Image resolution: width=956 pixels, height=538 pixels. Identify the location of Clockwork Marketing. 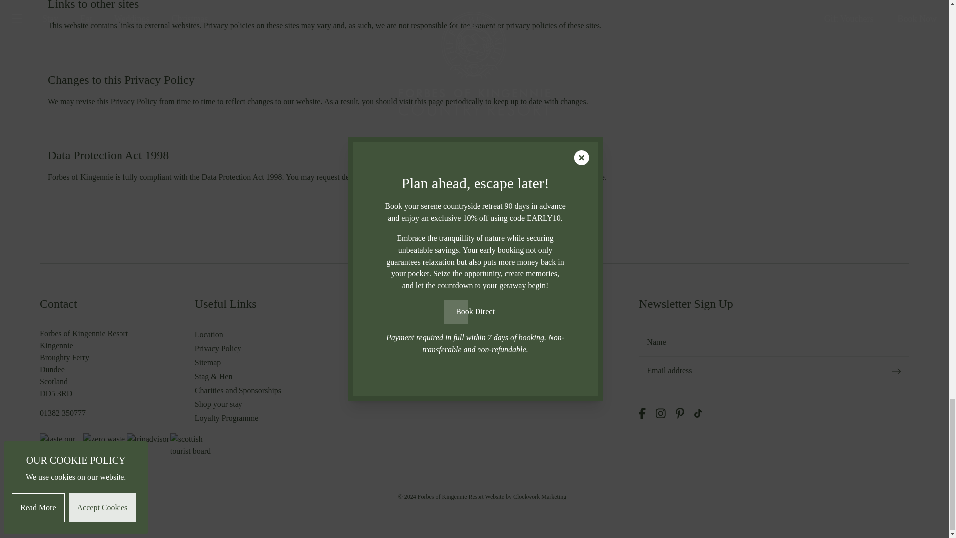
(540, 497).